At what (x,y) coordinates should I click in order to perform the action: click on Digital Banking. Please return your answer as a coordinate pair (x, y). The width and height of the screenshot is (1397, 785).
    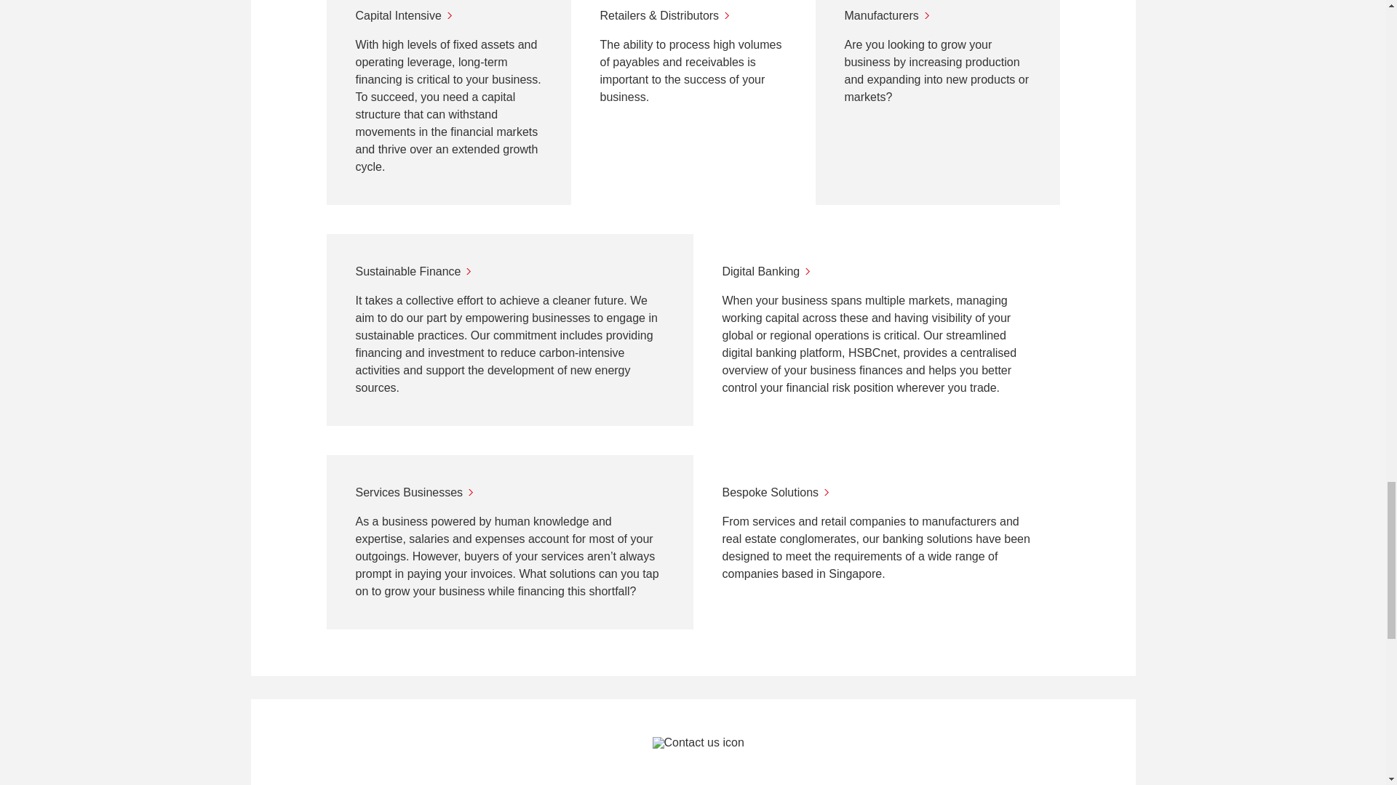
    Looking at the image, I should click on (876, 271).